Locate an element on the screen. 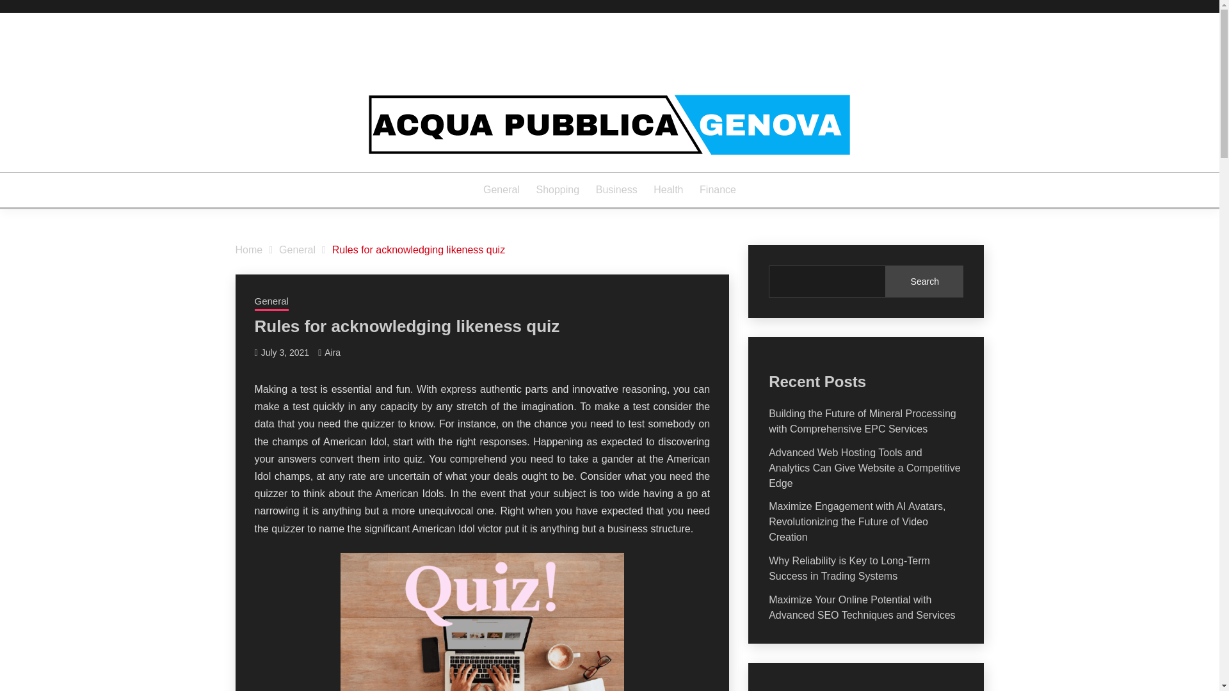  Home is located at coordinates (249, 250).